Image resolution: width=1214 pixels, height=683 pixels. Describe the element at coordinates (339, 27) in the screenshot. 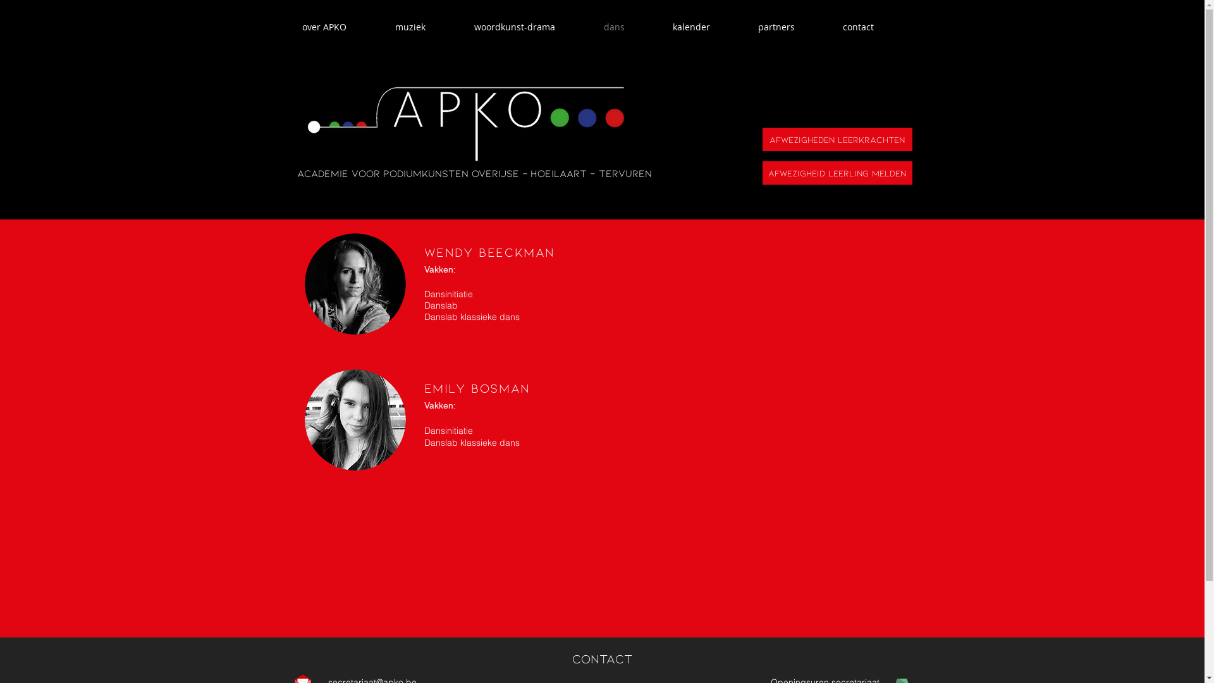

I see `over APKO` at that location.